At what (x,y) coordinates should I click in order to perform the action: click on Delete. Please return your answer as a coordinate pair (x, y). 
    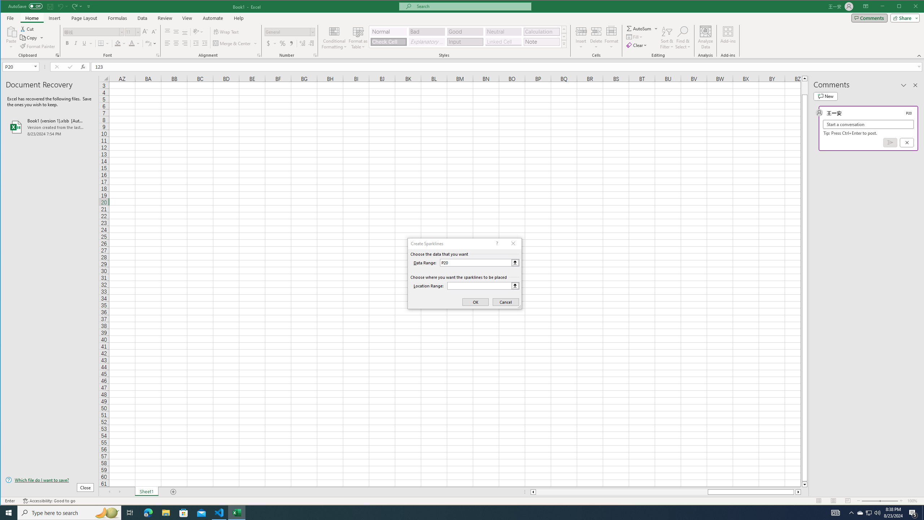
    Looking at the image, I should click on (596, 38).